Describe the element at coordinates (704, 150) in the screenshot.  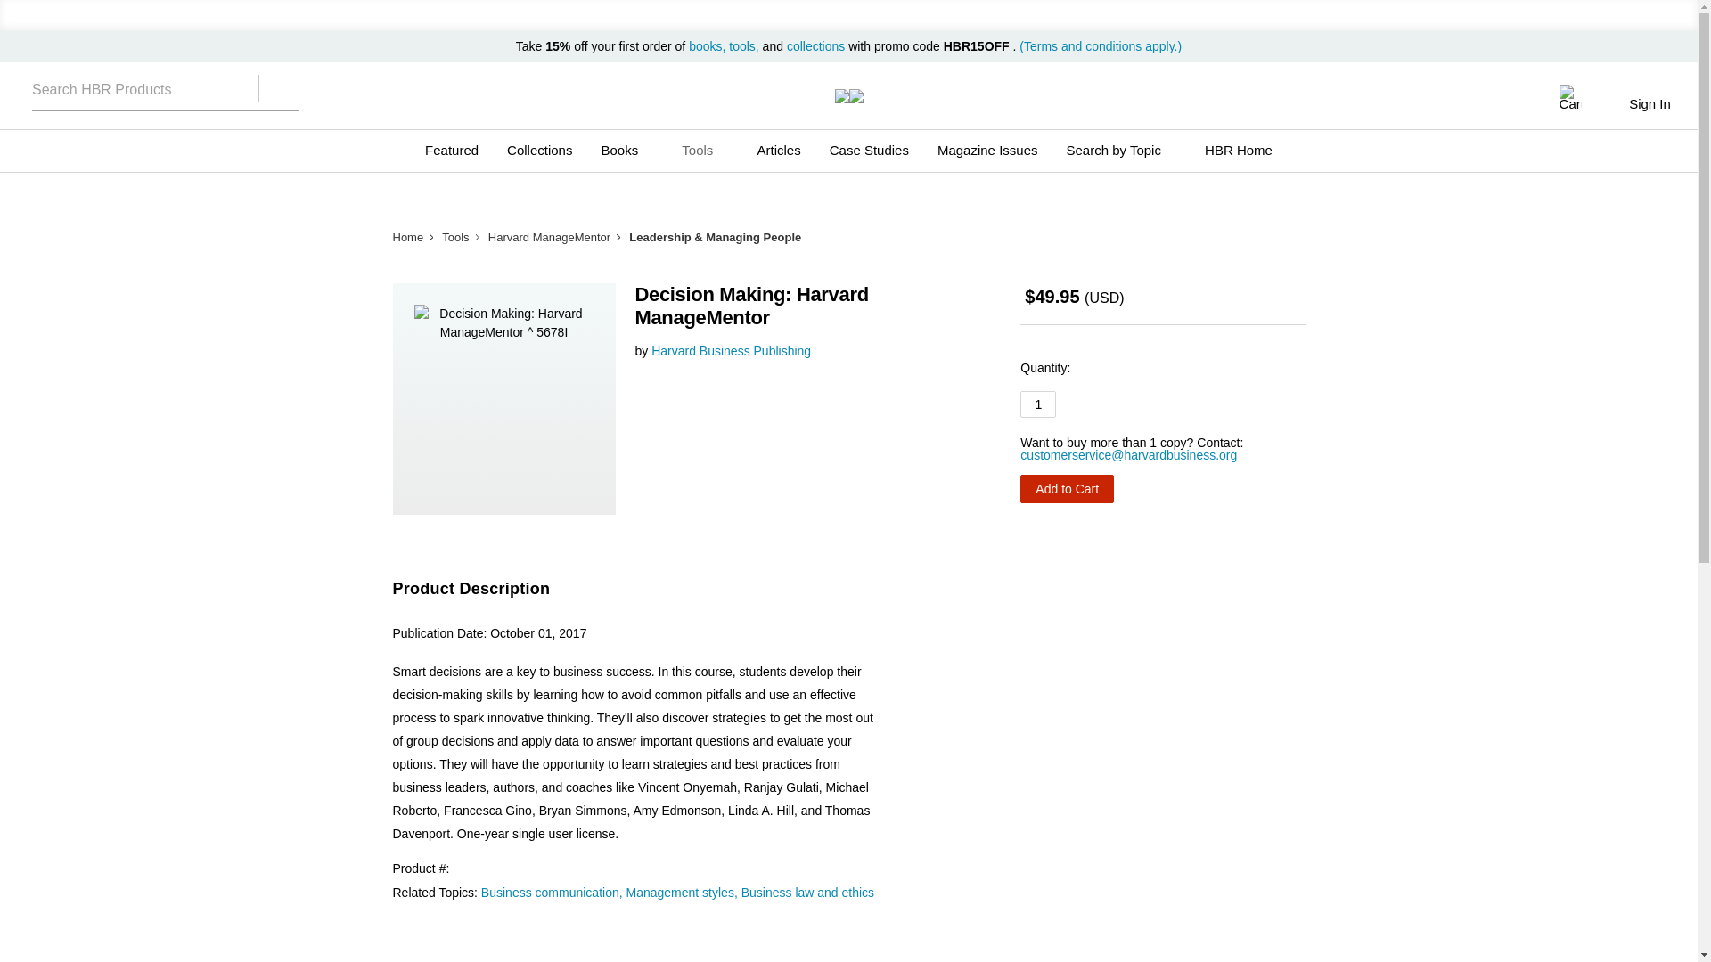
I see `Tools` at that location.